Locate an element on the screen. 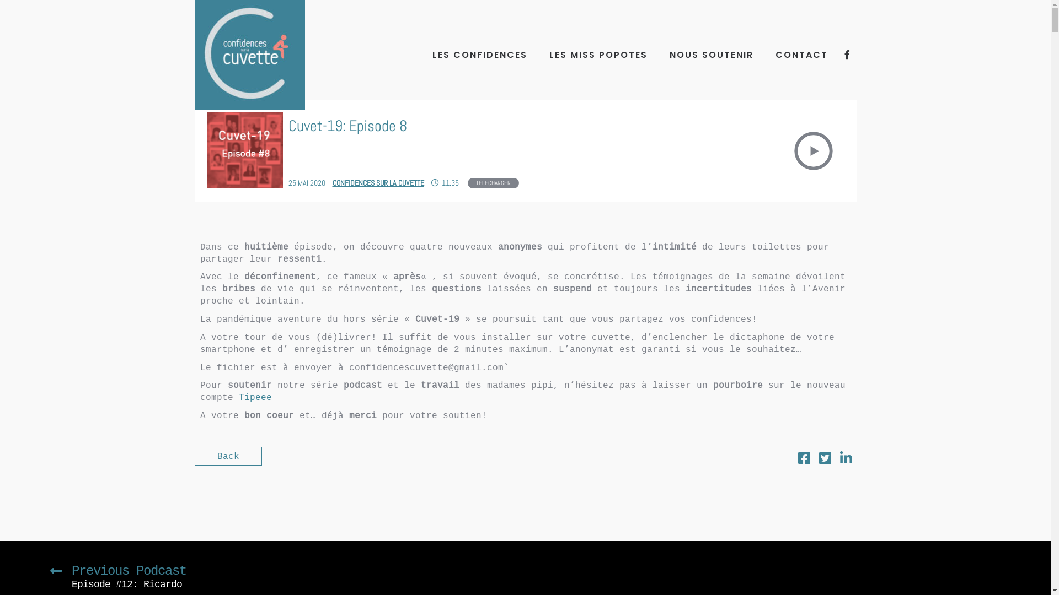  Facebook is located at coordinates (847, 54).